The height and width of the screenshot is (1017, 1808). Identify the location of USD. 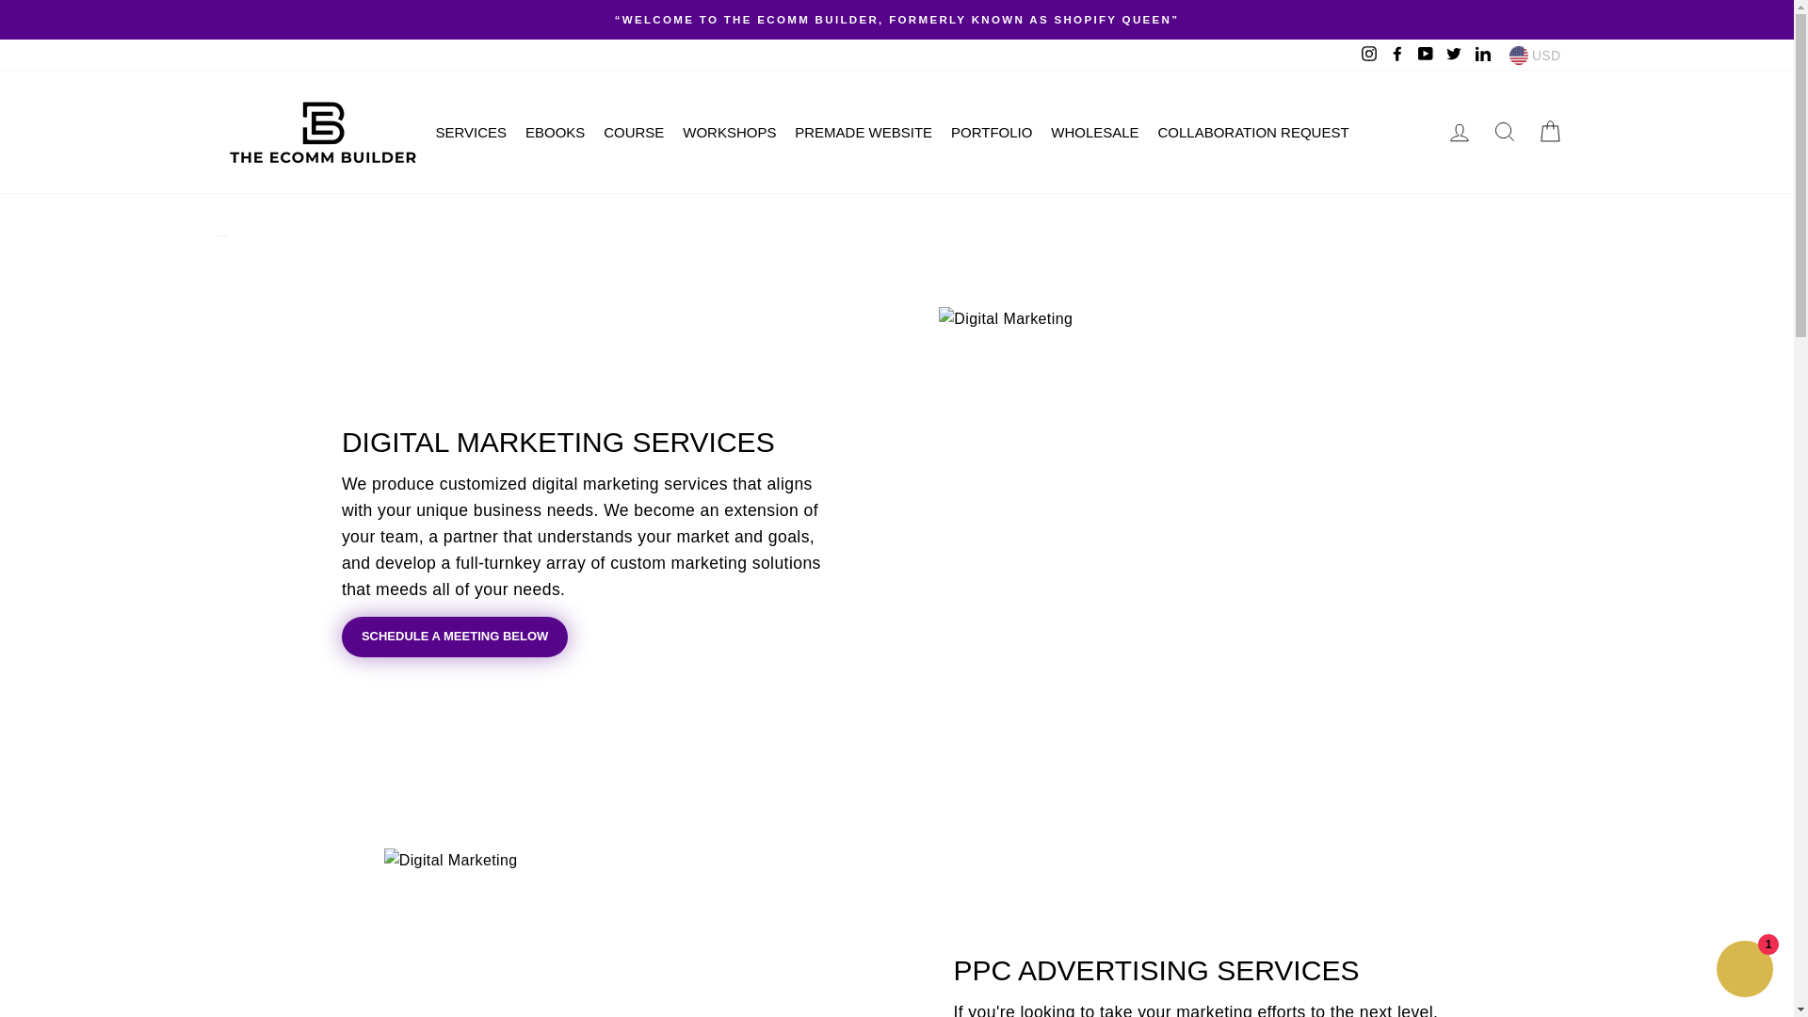
(1535, 55).